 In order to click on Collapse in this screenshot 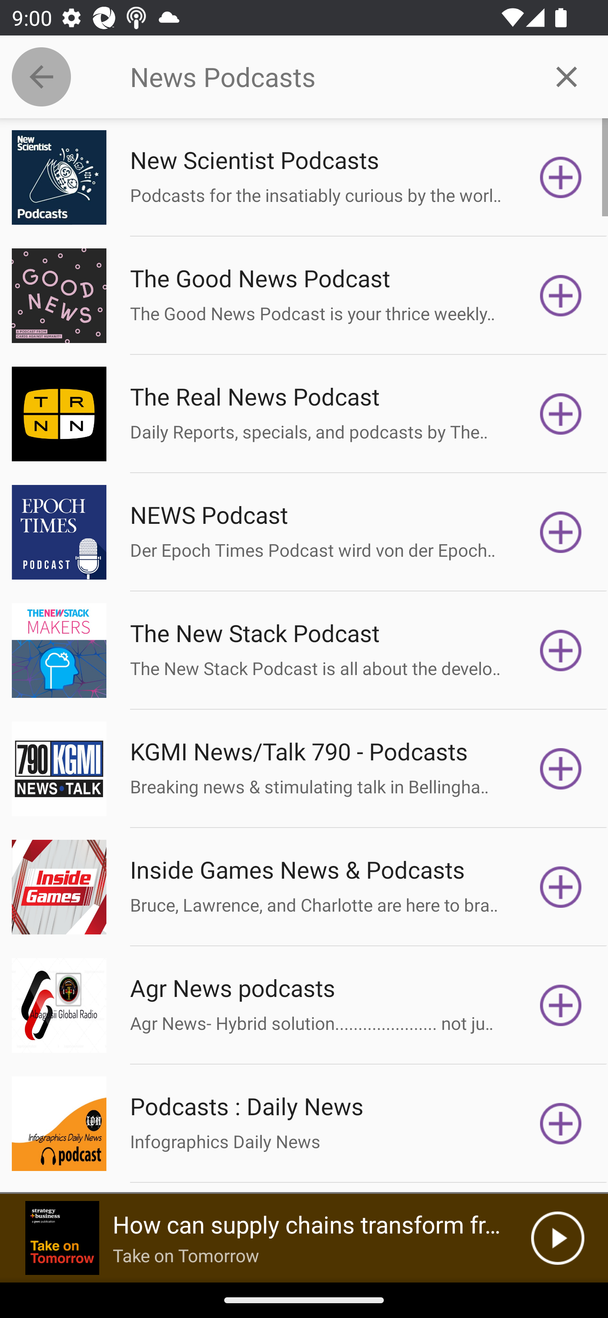, I will do `click(41, 77)`.